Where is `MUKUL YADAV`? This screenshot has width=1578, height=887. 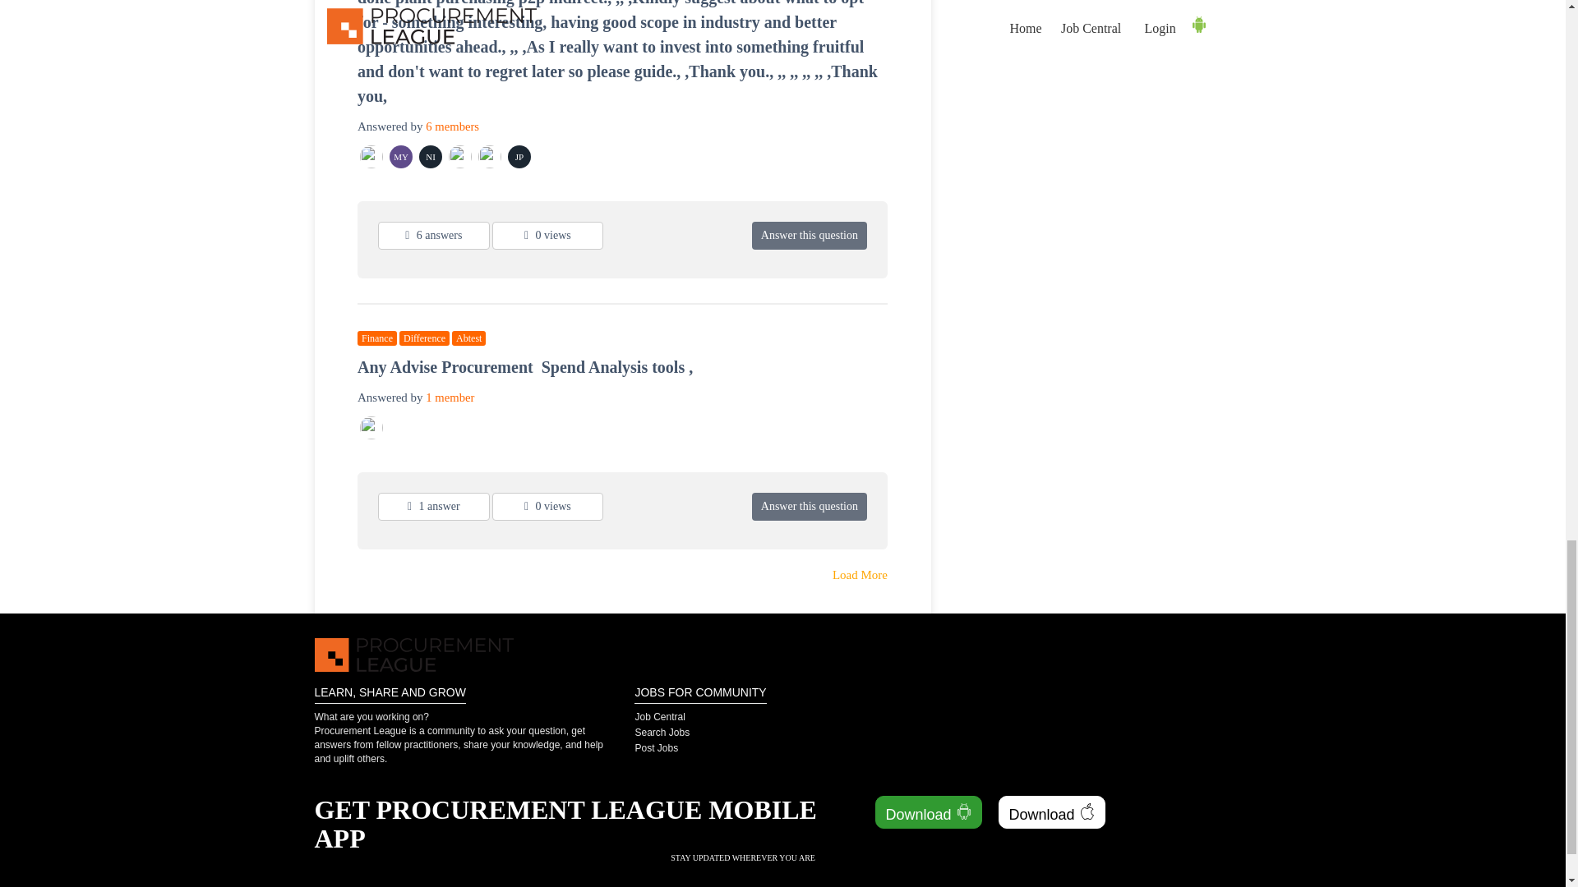
MUKUL YADAV is located at coordinates (401, 157).